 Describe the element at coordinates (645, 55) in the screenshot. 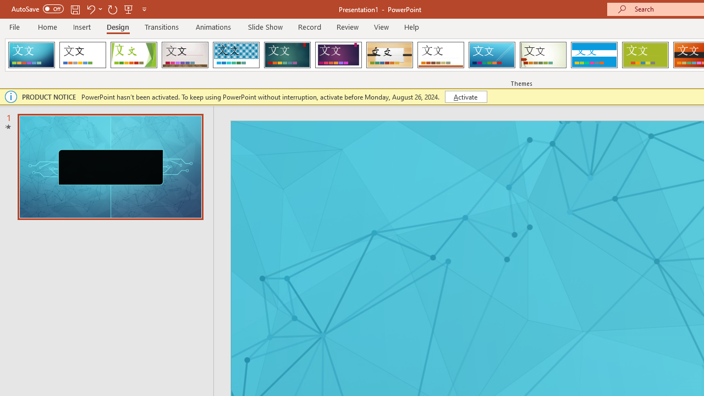

I see `Basis` at that location.